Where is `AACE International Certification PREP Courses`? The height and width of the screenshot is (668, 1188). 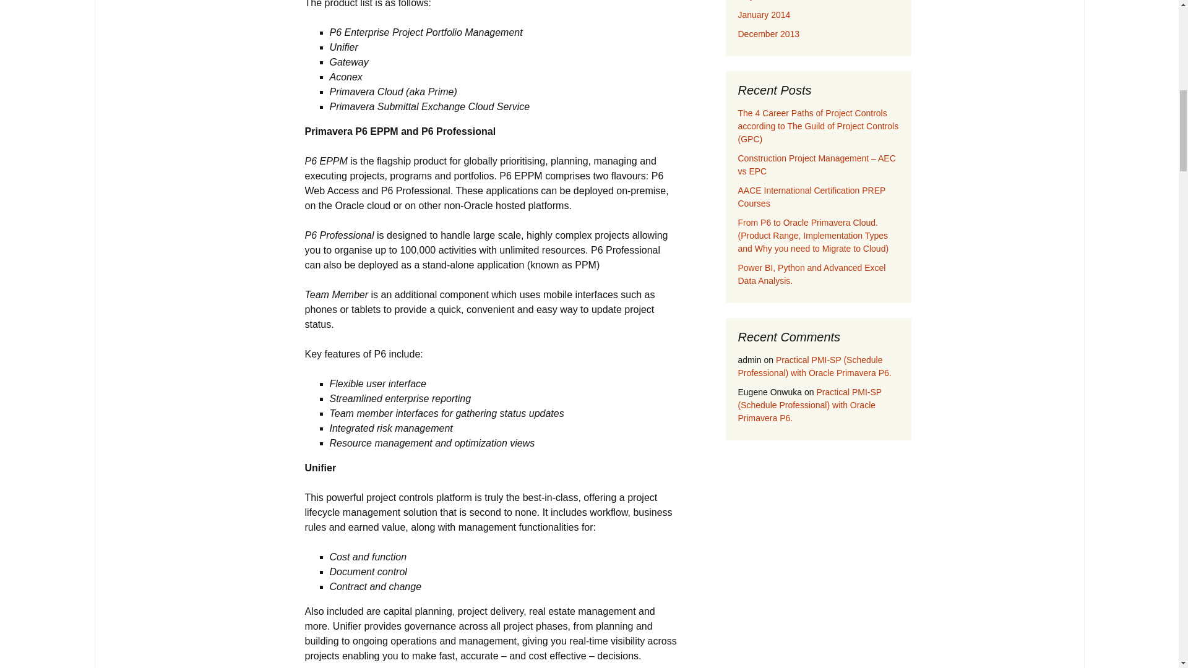
AACE International Certification PREP Courses is located at coordinates (811, 197).